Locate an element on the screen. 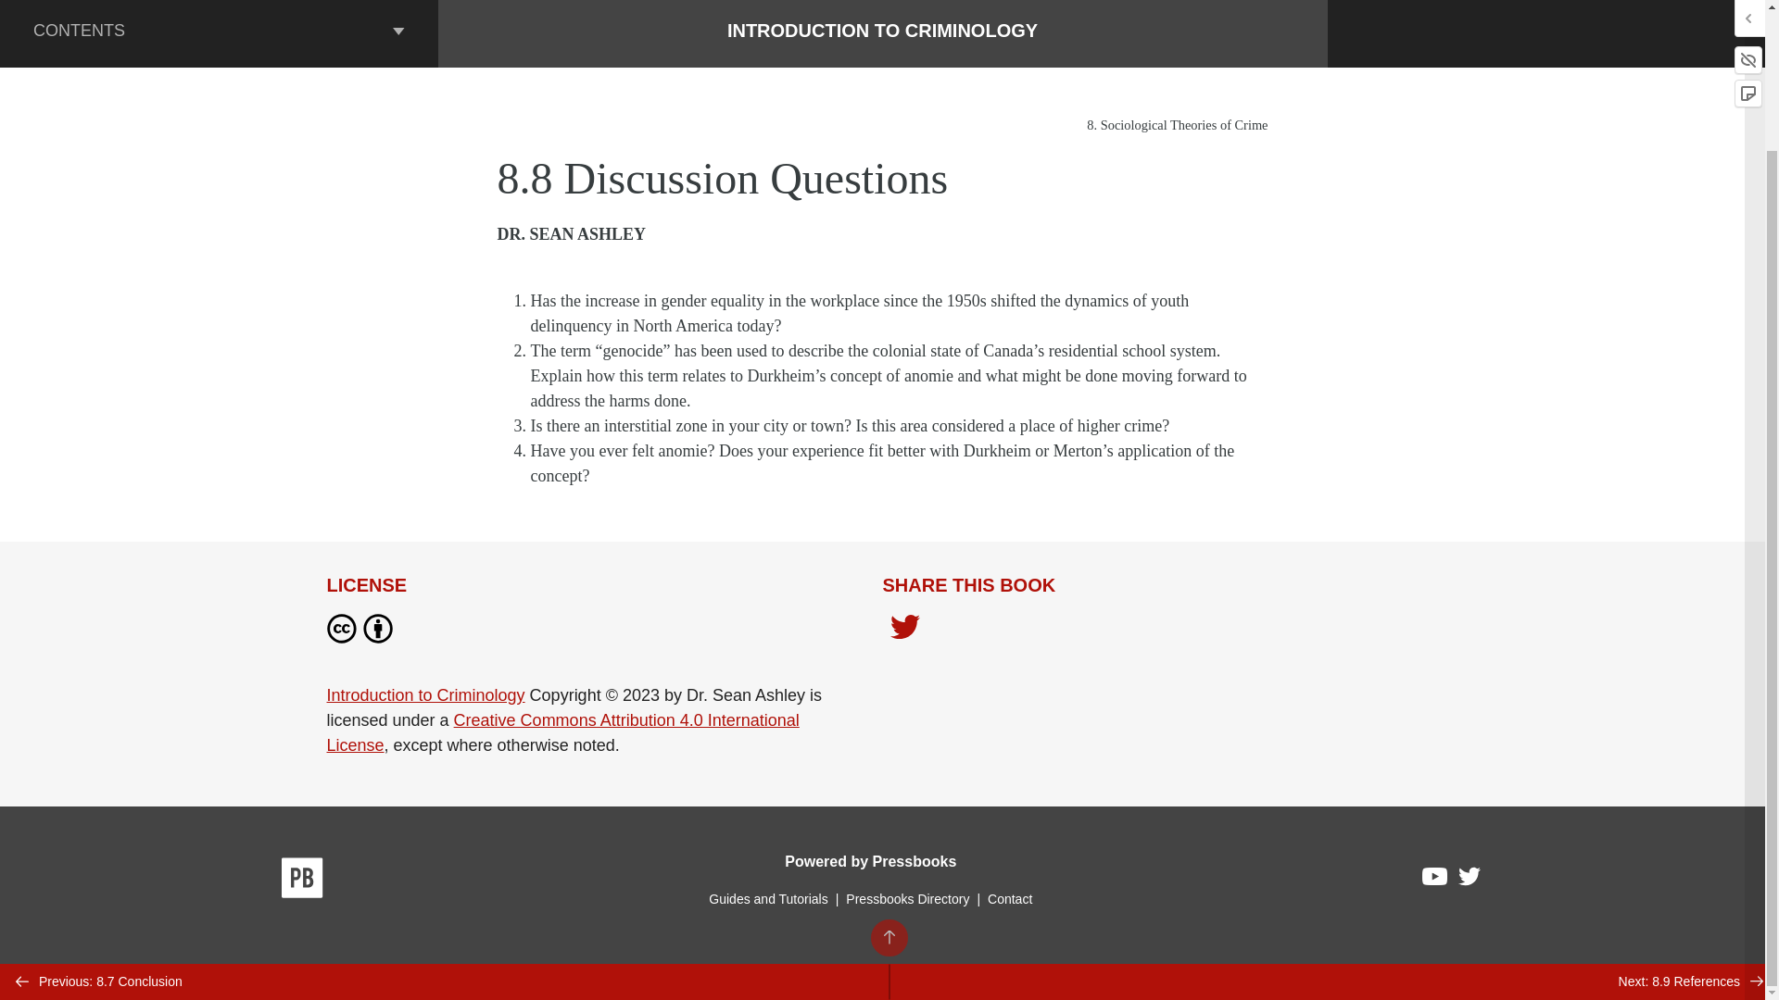  Powered by Pressbooks is located at coordinates (870, 861).